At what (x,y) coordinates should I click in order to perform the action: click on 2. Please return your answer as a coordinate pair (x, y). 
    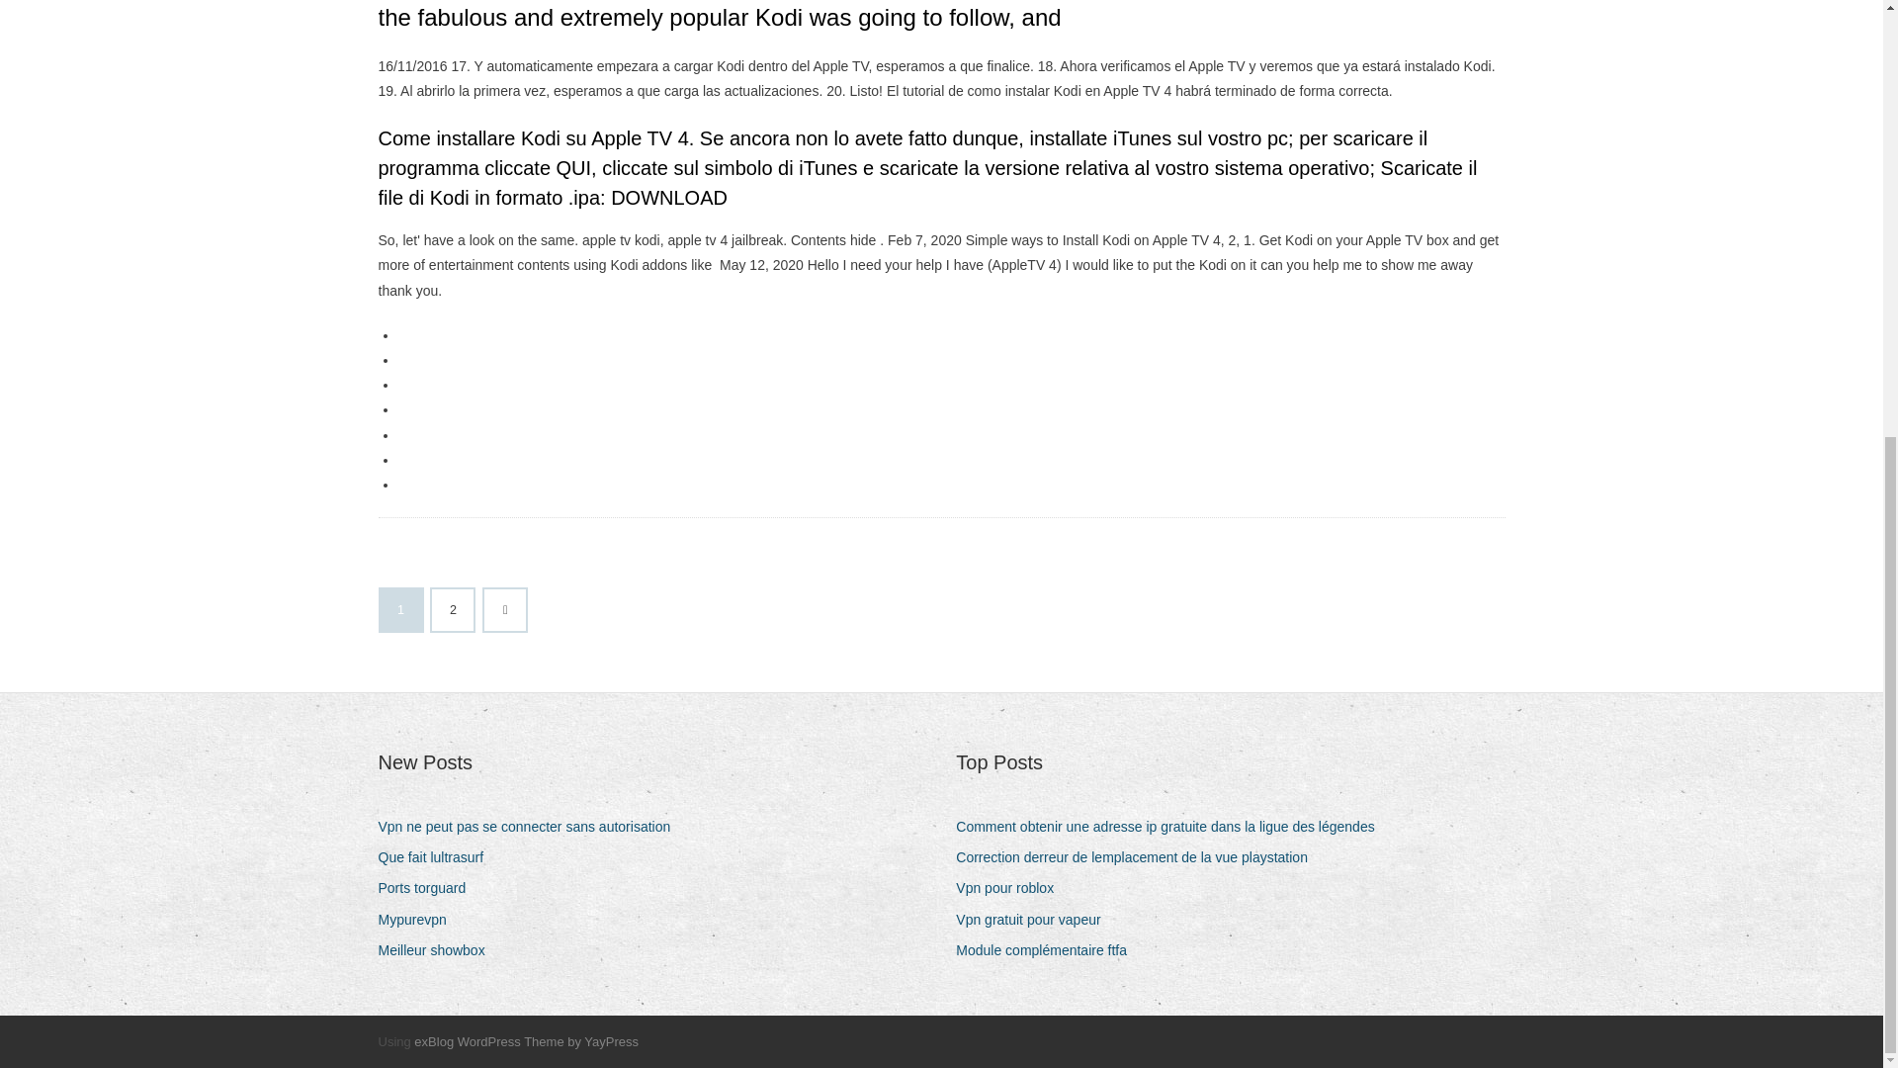
    Looking at the image, I should click on (453, 610).